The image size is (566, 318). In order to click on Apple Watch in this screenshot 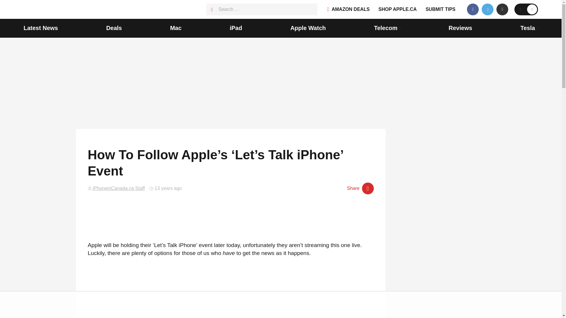, I will do `click(308, 28)`.